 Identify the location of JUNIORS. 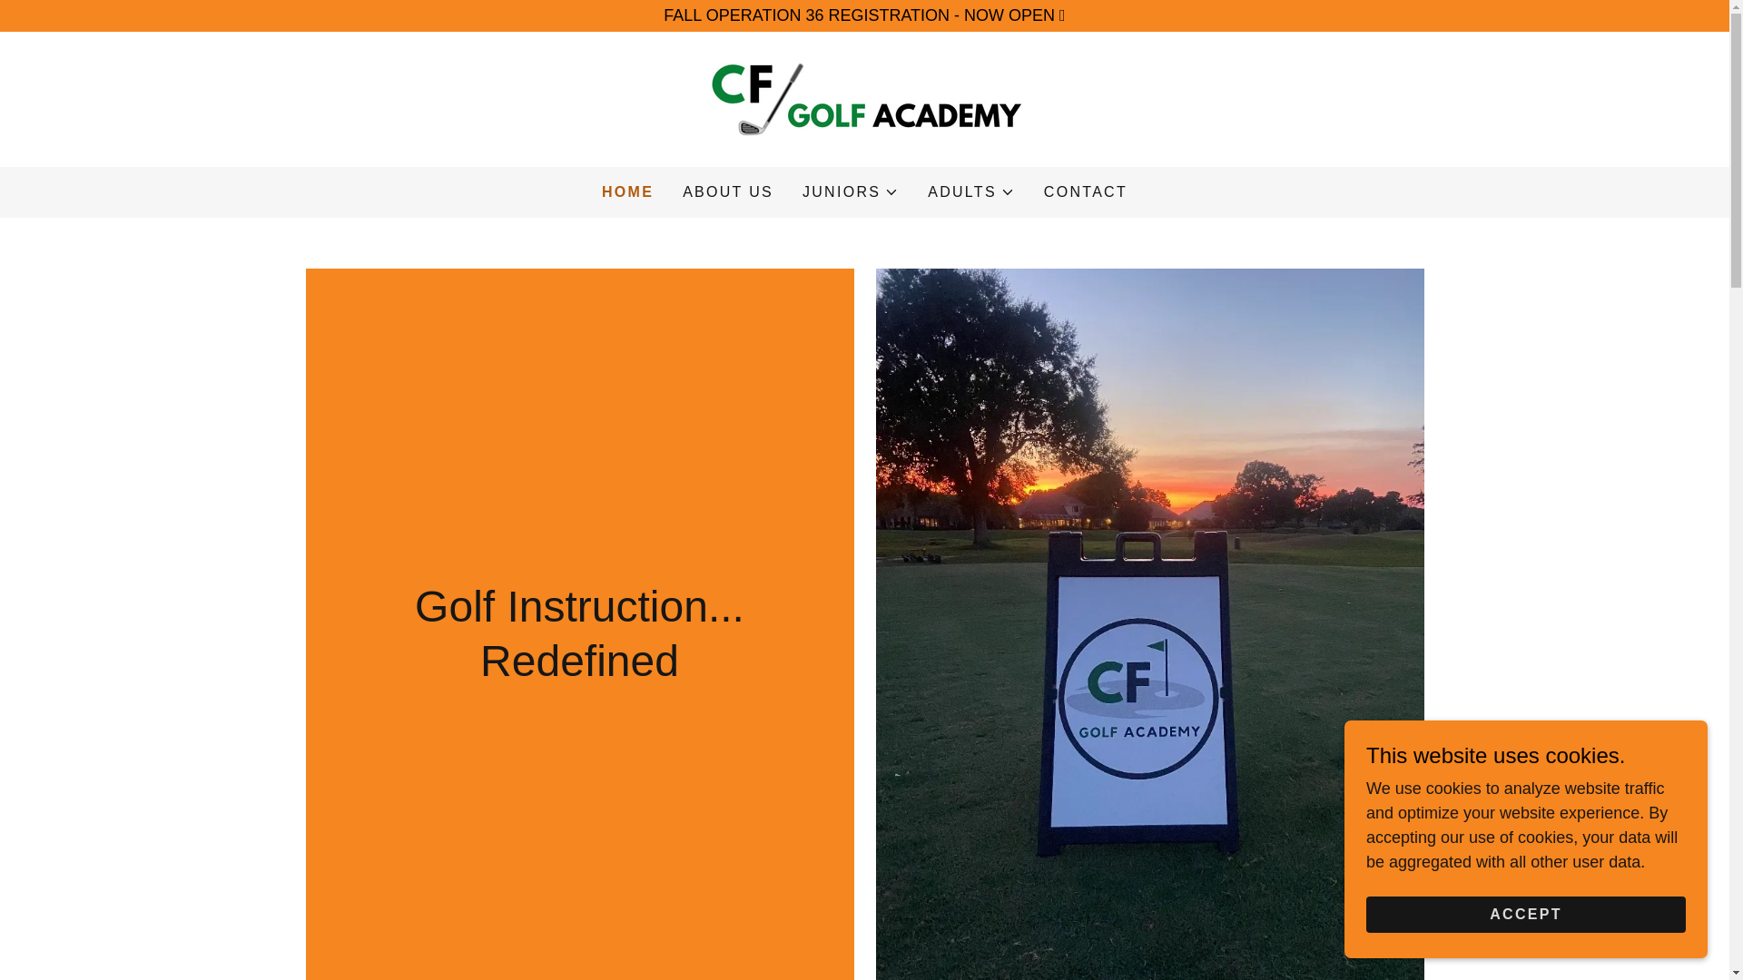
(850, 191).